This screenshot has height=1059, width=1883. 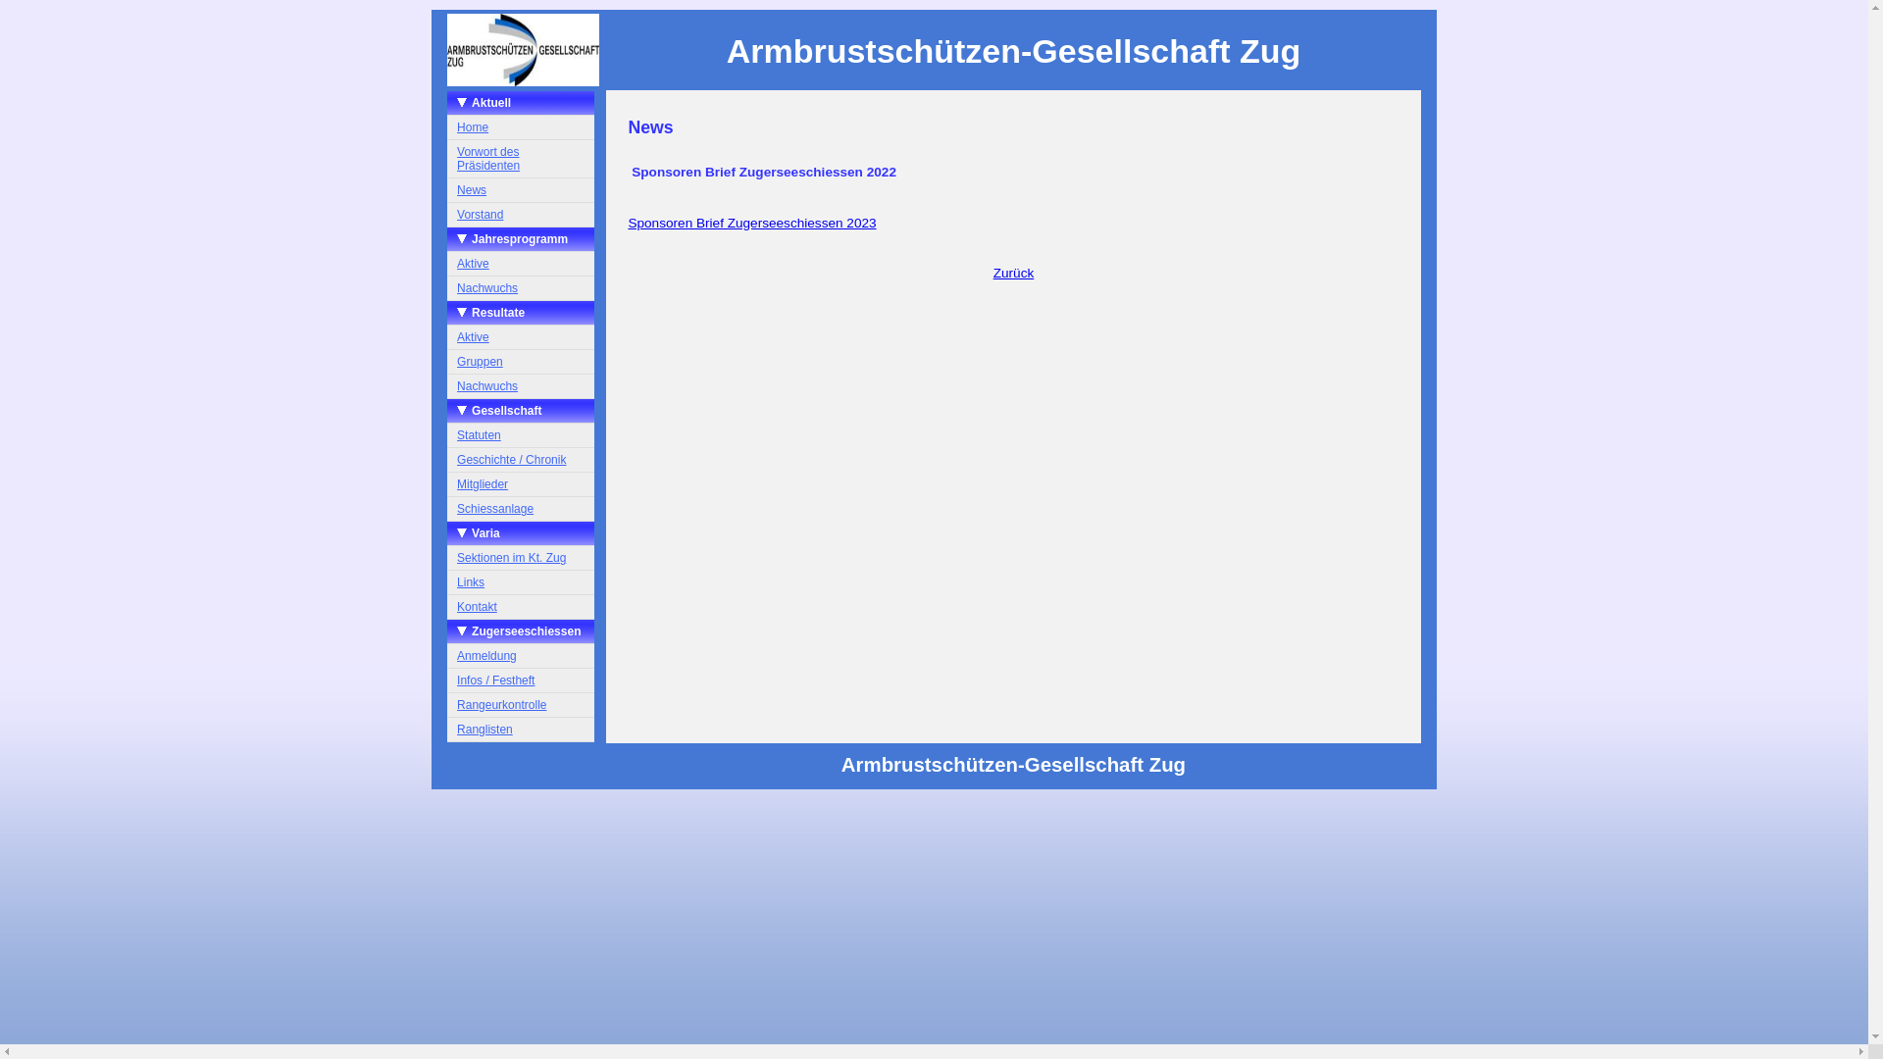 What do you see at coordinates (521, 461) in the screenshot?
I see `Geschichte / Chronik` at bounding box center [521, 461].